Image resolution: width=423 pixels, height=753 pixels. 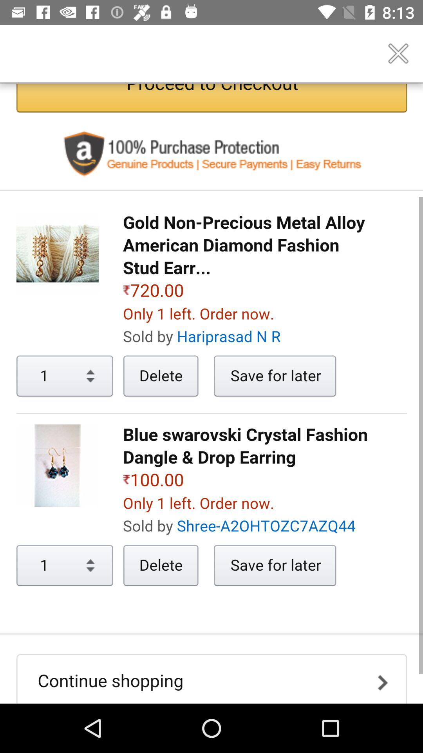 What do you see at coordinates (211, 394) in the screenshot?
I see `description` at bounding box center [211, 394].